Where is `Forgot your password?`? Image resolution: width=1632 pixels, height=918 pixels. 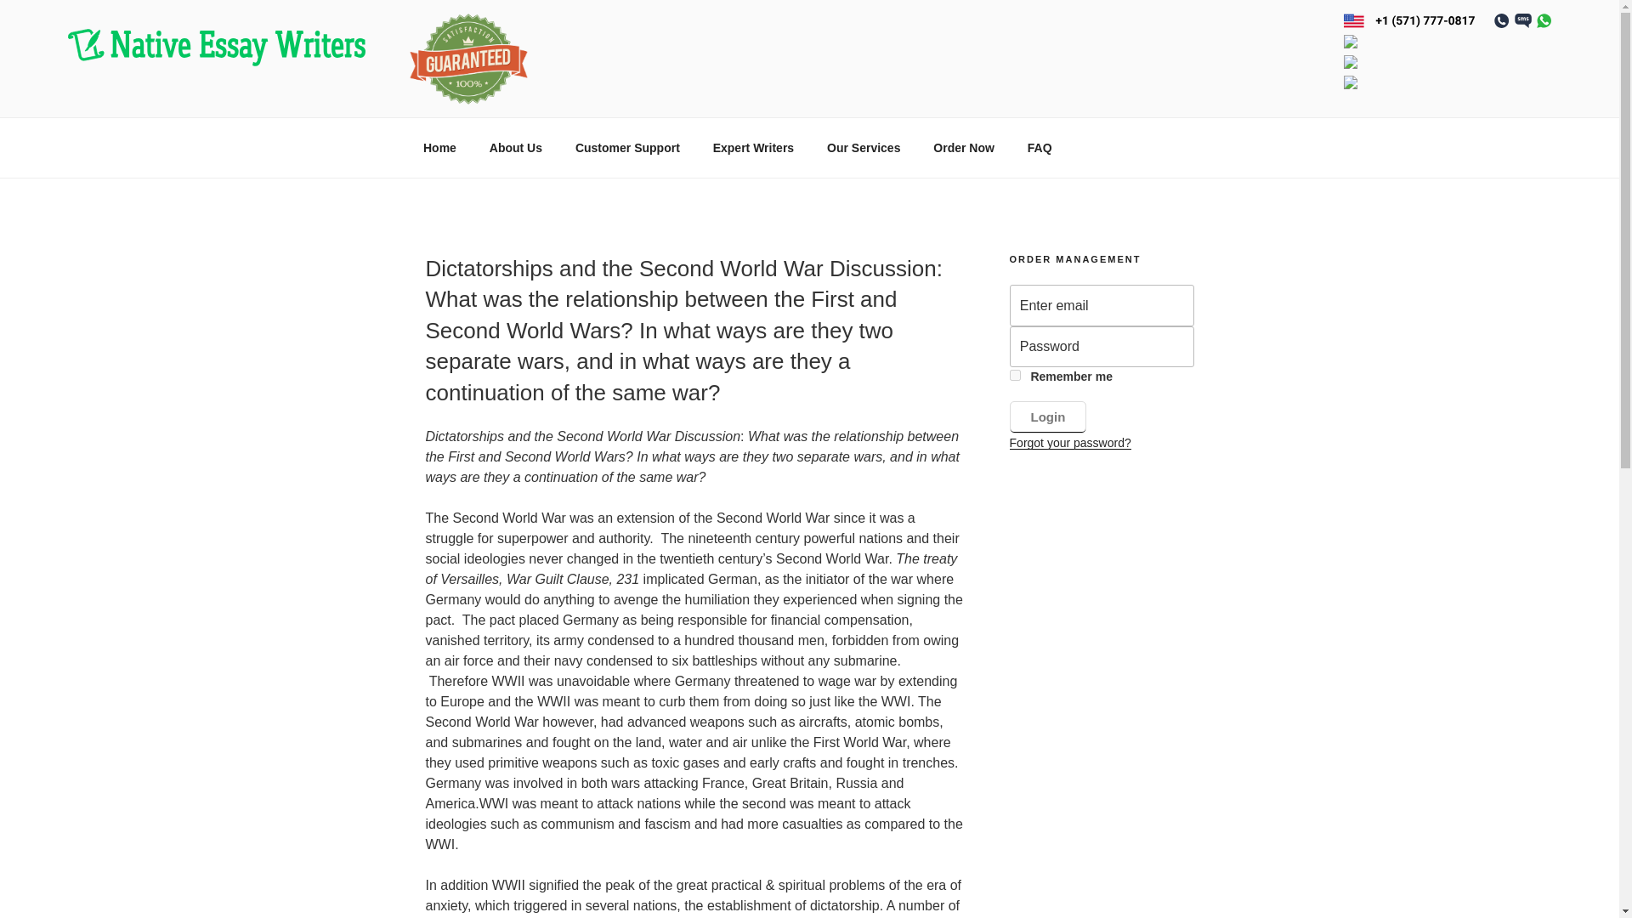 Forgot your password? is located at coordinates (1070, 443).